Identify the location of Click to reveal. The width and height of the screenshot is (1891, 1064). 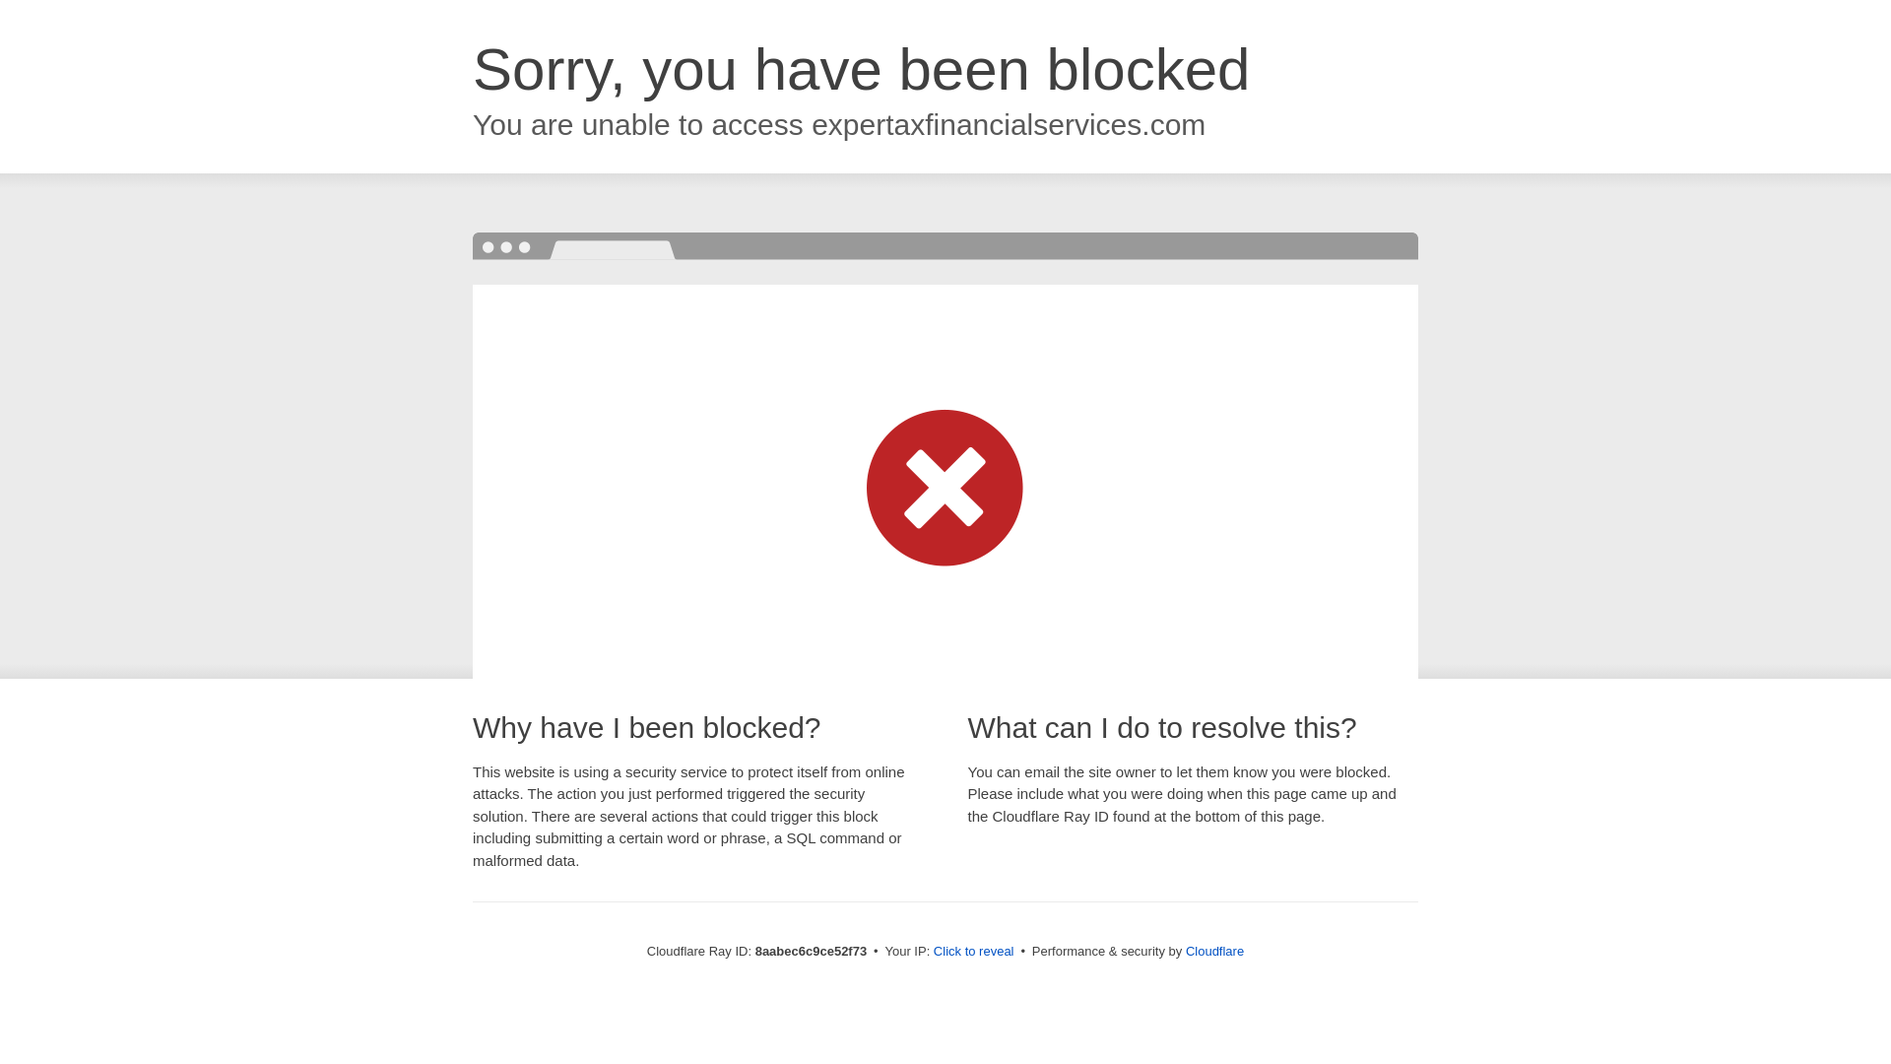
(973, 952).